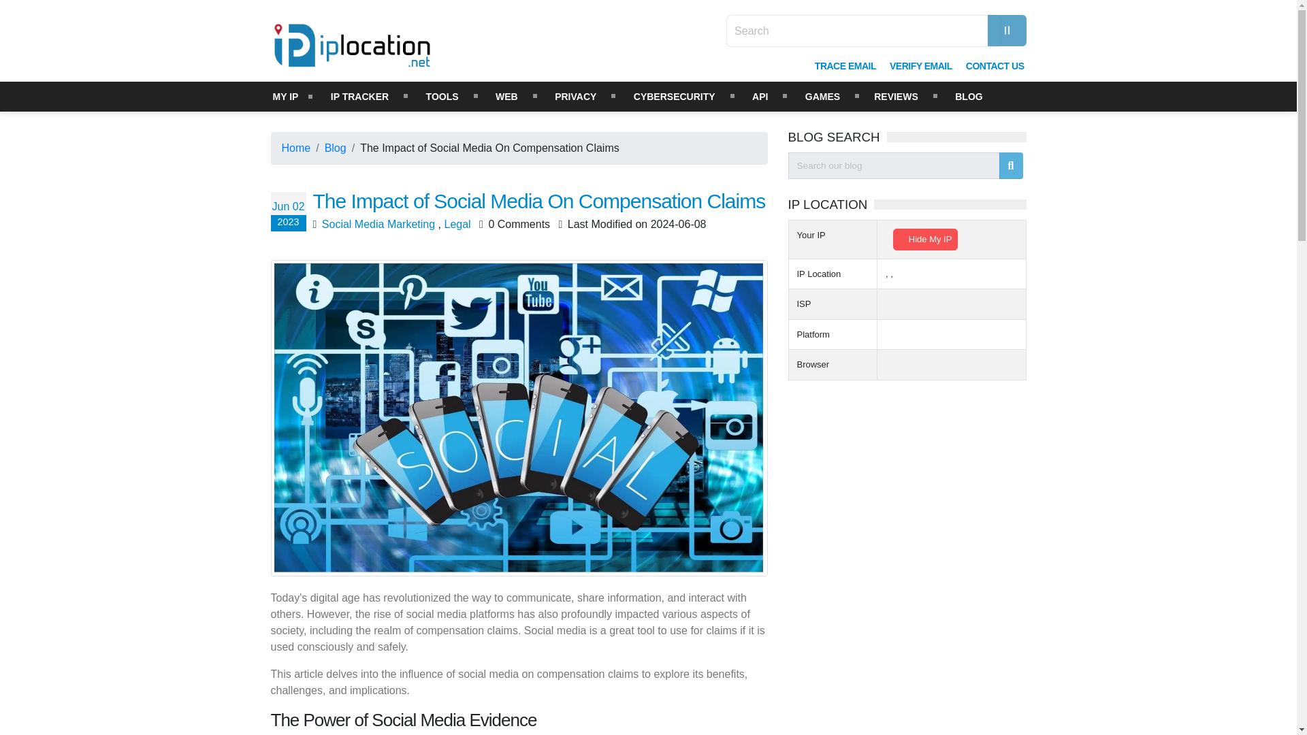 Image resolution: width=1307 pixels, height=735 pixels. What do you see at coordinates (845, 65) in the screenshot?
I see `TRACE EMAIL` at bounding box center [845, 65].